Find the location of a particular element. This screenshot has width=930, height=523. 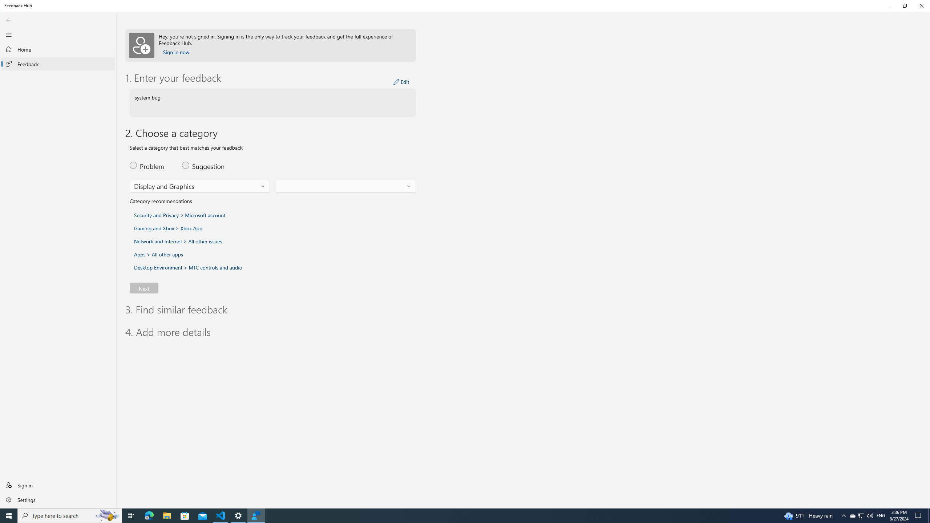

Vertical Small Decrease is located at coordinates (928, 31).